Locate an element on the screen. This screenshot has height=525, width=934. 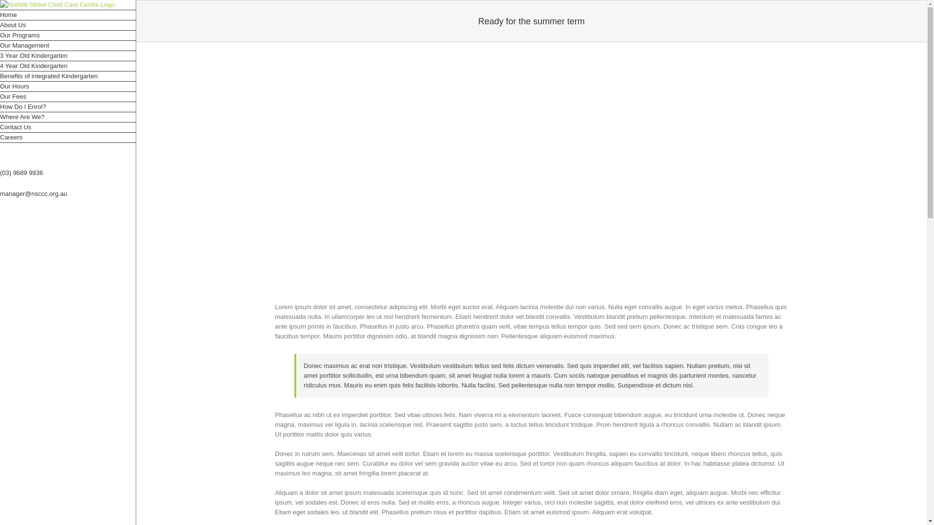
Contact Us is located at coordinates (68, 127).